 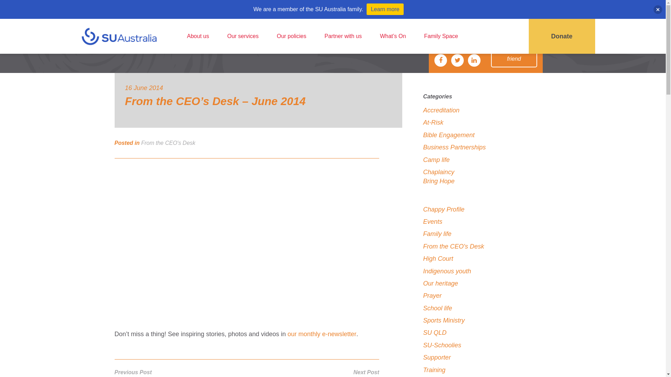 What do you see at coordinates (343, 36) in the screenshot?
I see `Partner with us` at bounding box center [343, 36].